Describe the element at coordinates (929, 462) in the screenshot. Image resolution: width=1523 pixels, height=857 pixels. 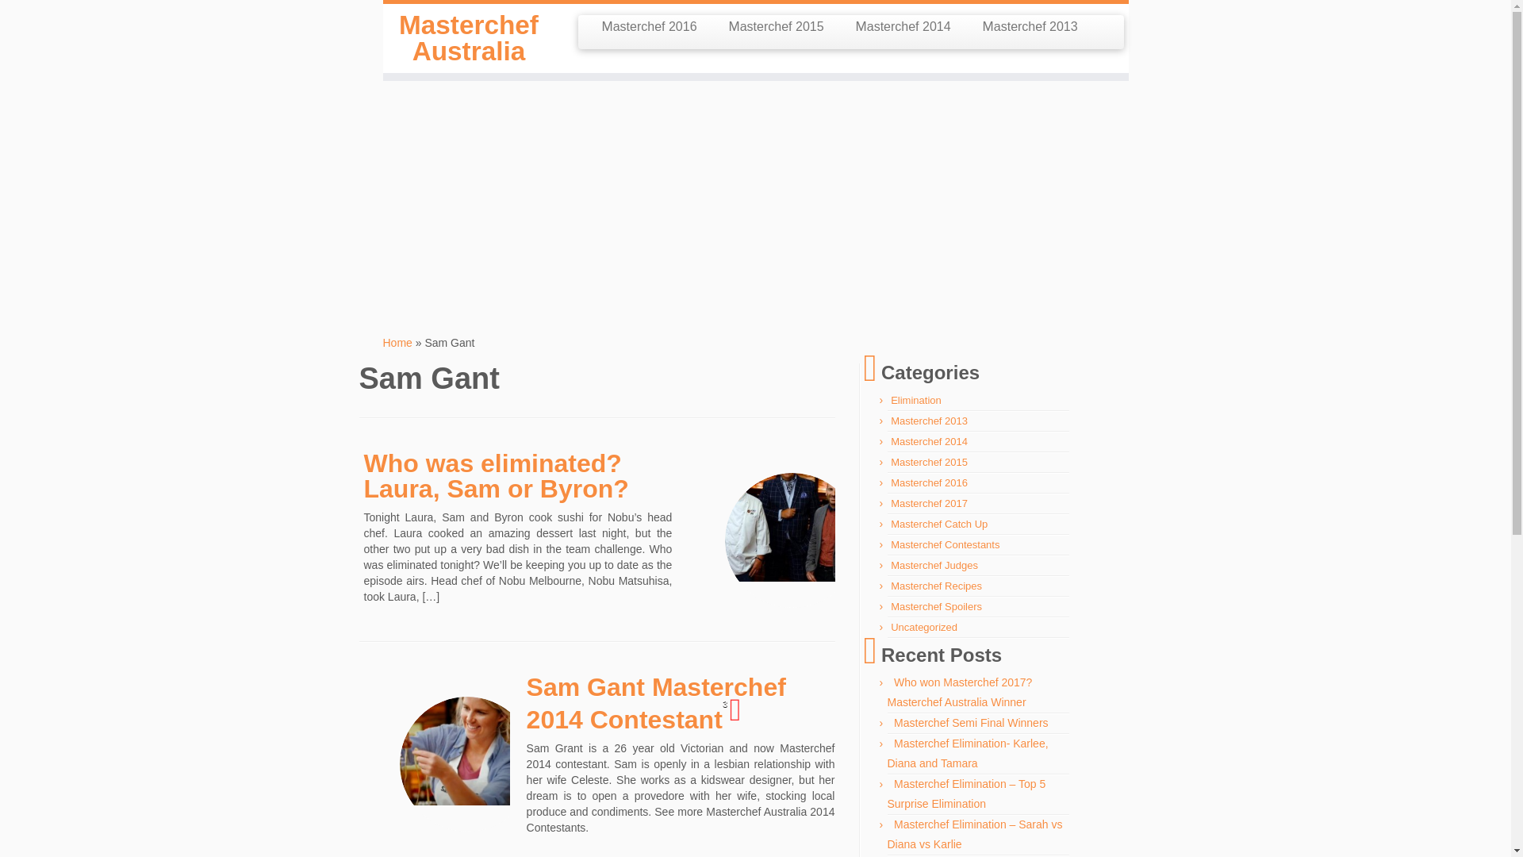
I see `Masterchef 2015` at that location.